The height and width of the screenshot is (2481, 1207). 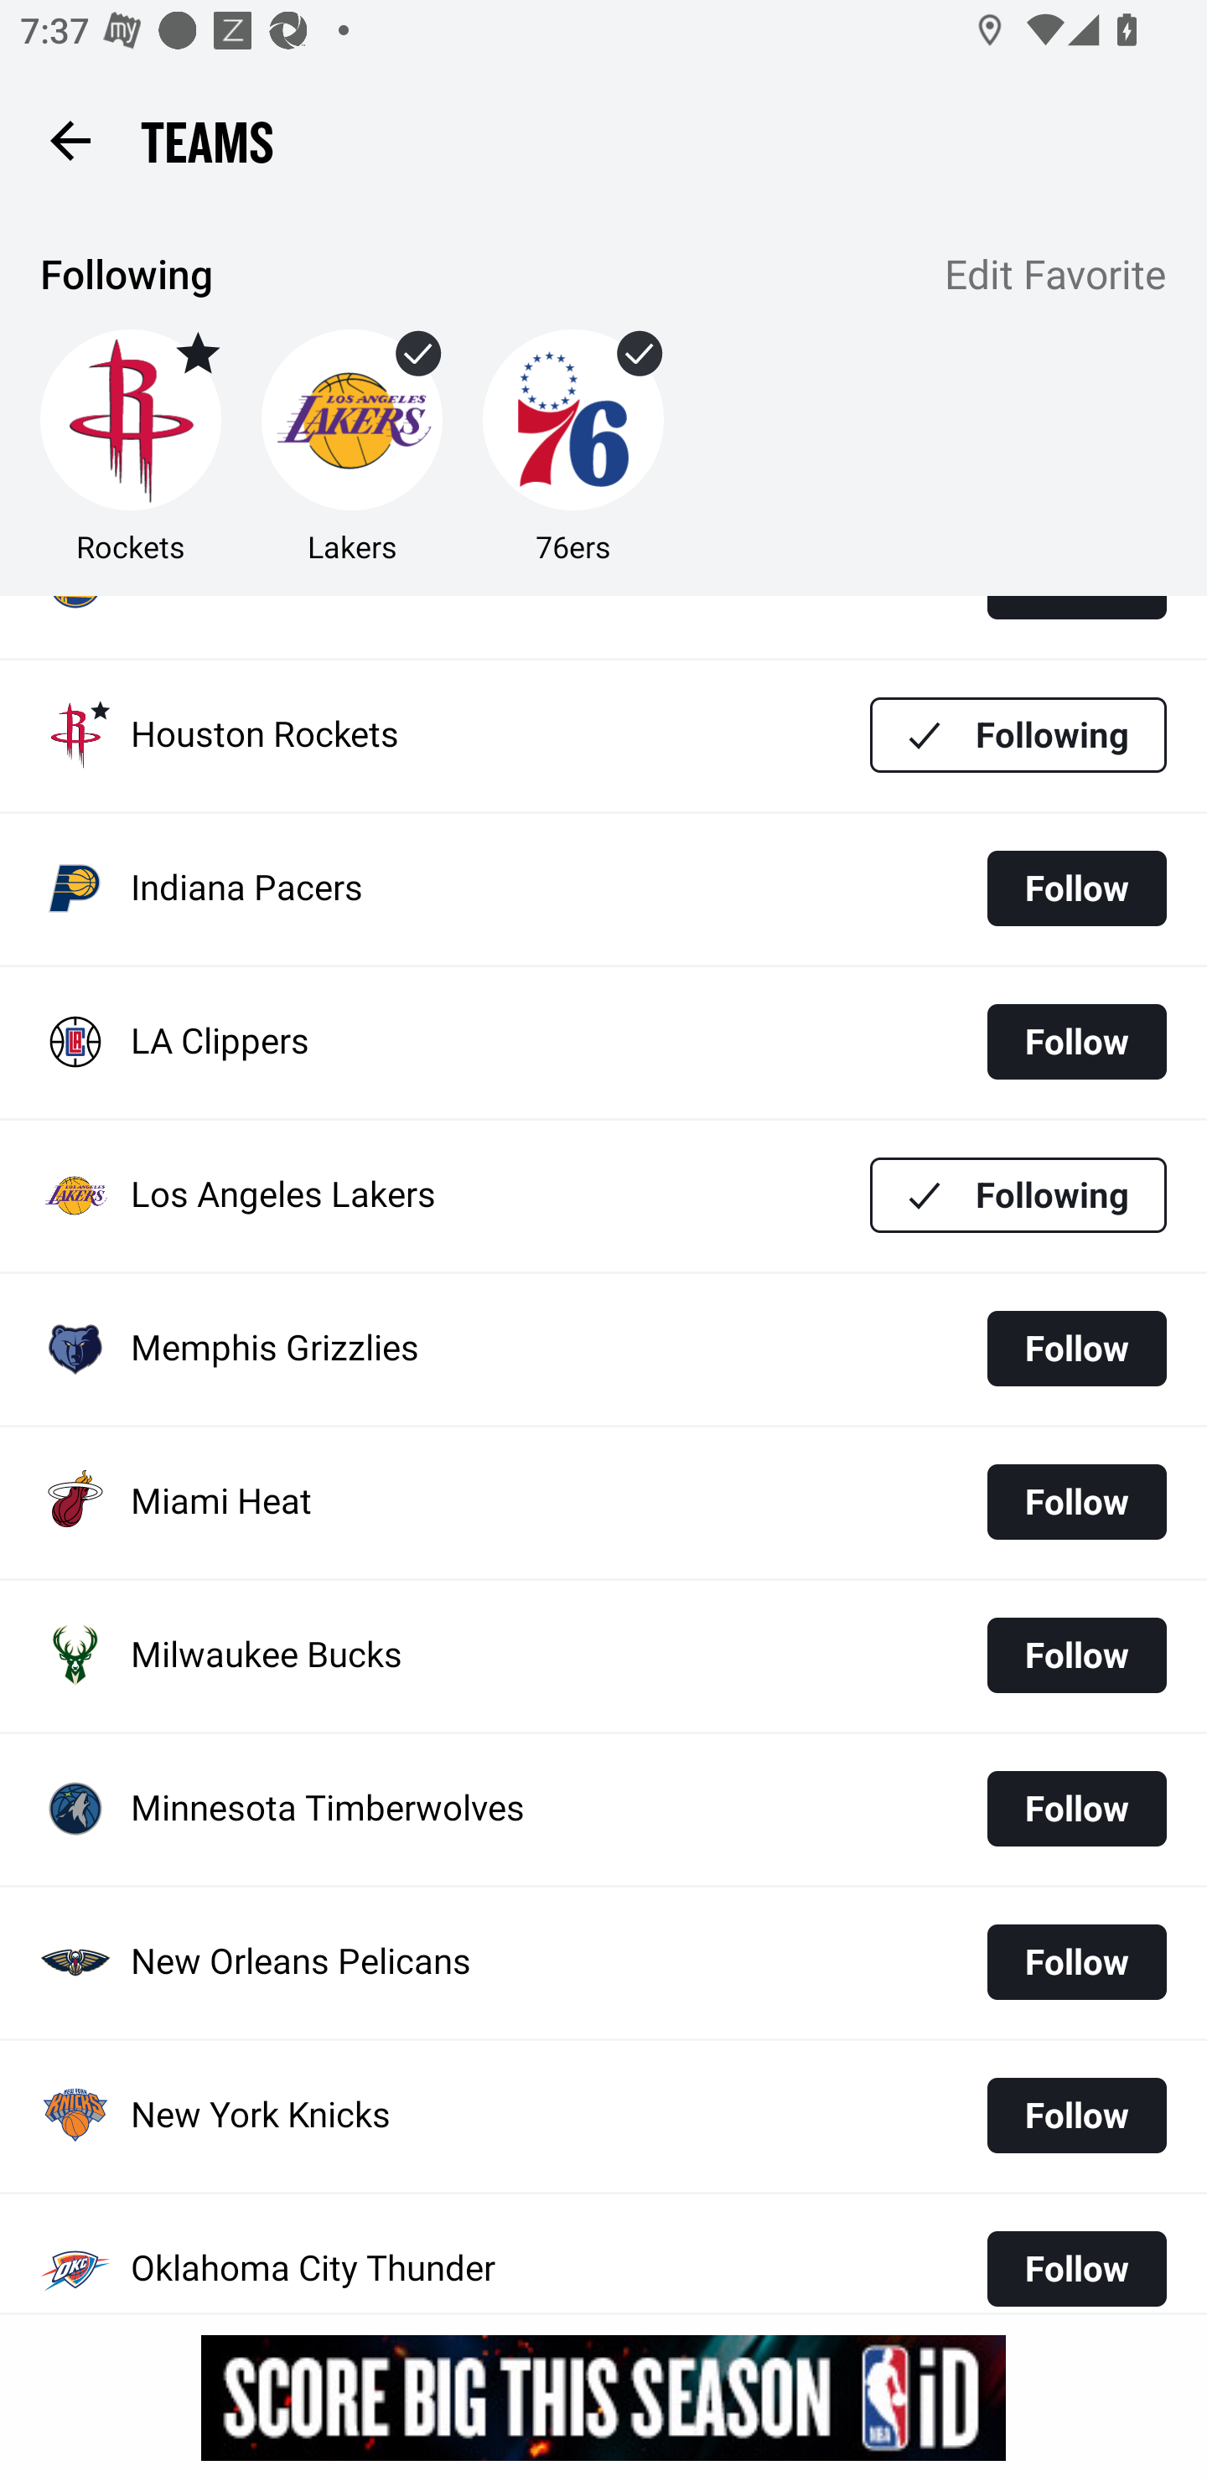 What do you see at coordinates (1076, 1808) in the screenshot?
I see `Follow` at bounding box center [1076, 1808].